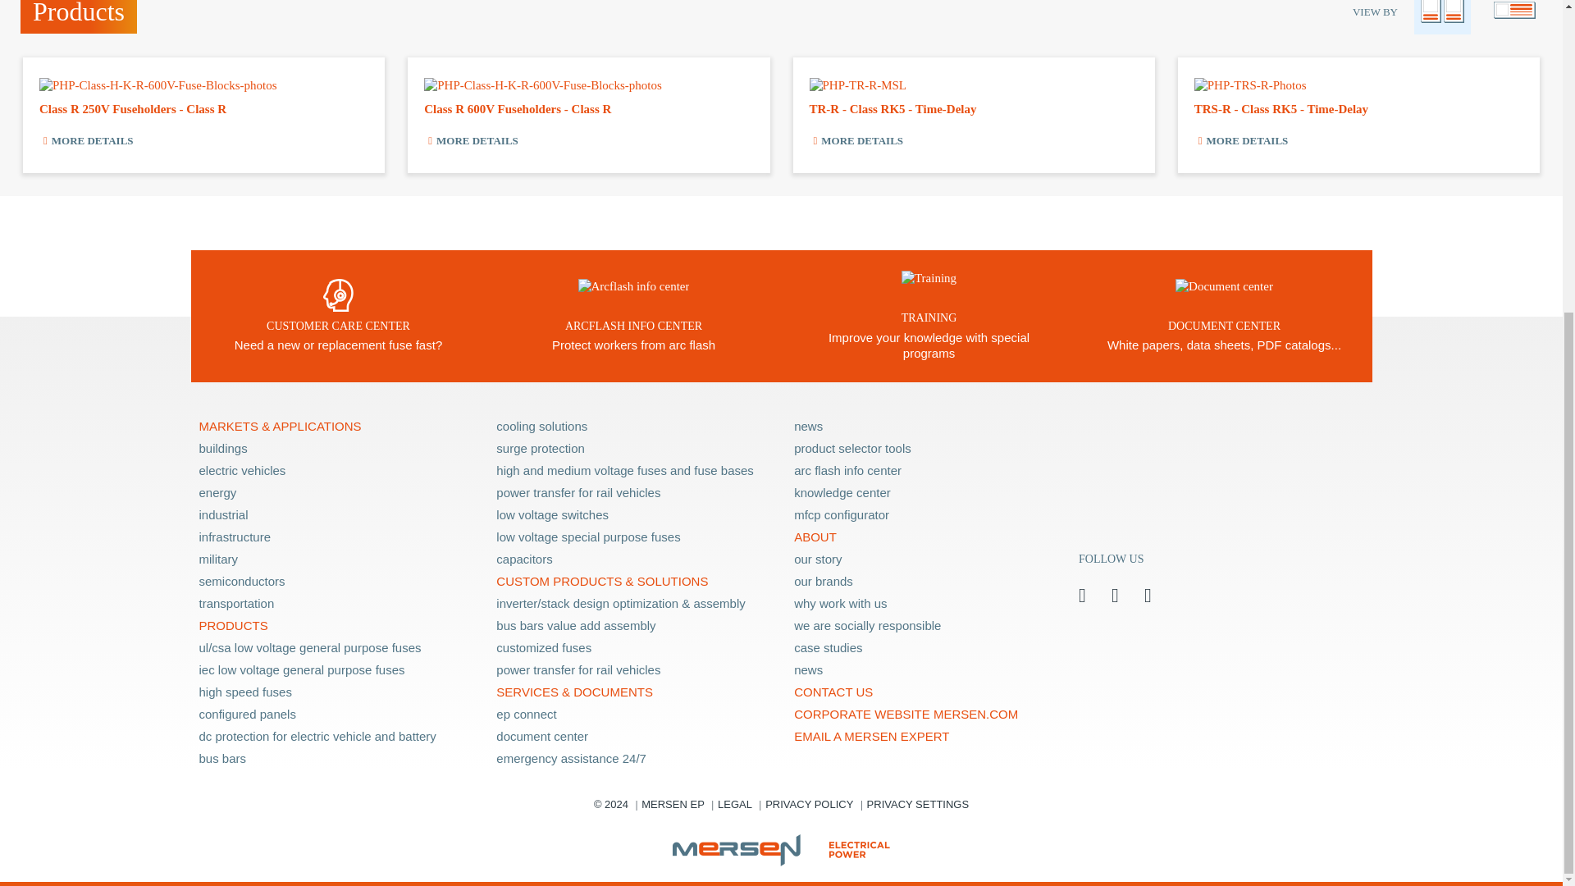  I want to click on Semiconductors, so click(336, 581).